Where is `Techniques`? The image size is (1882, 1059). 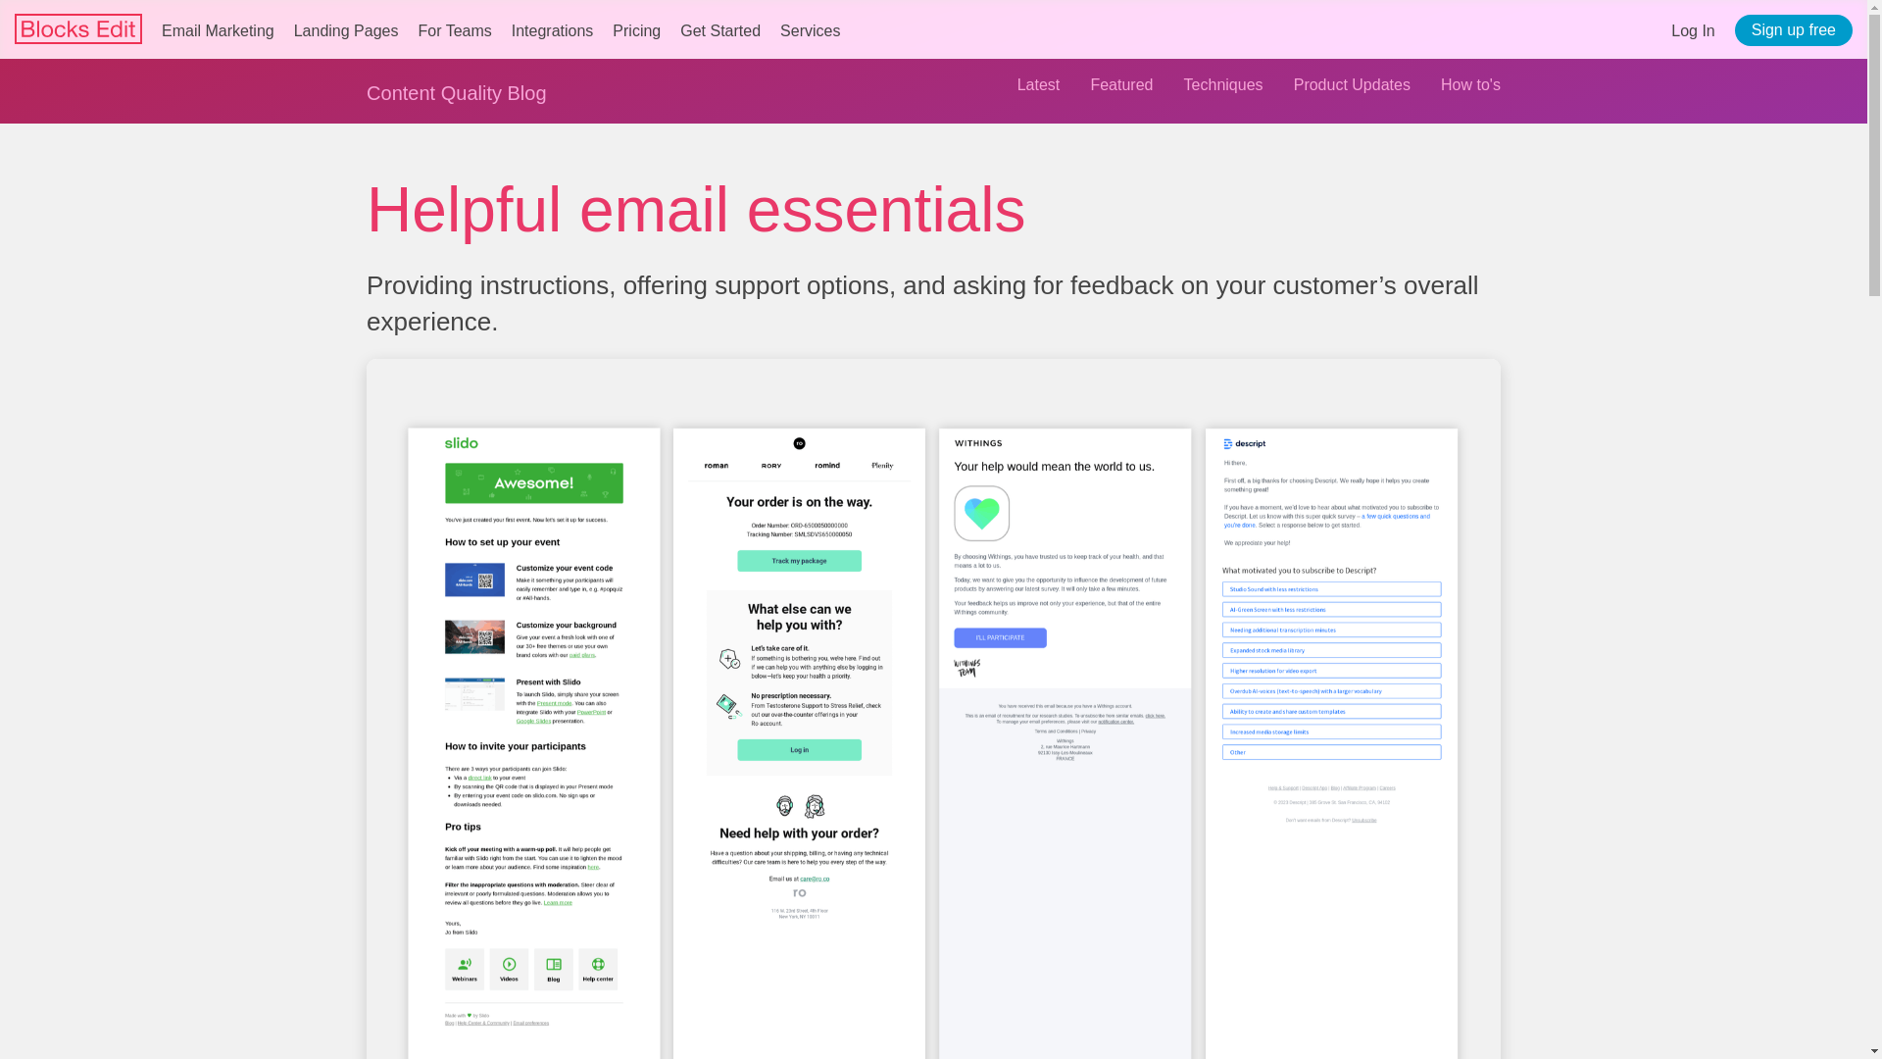 Techniques is located at coordinates (1223, 84).